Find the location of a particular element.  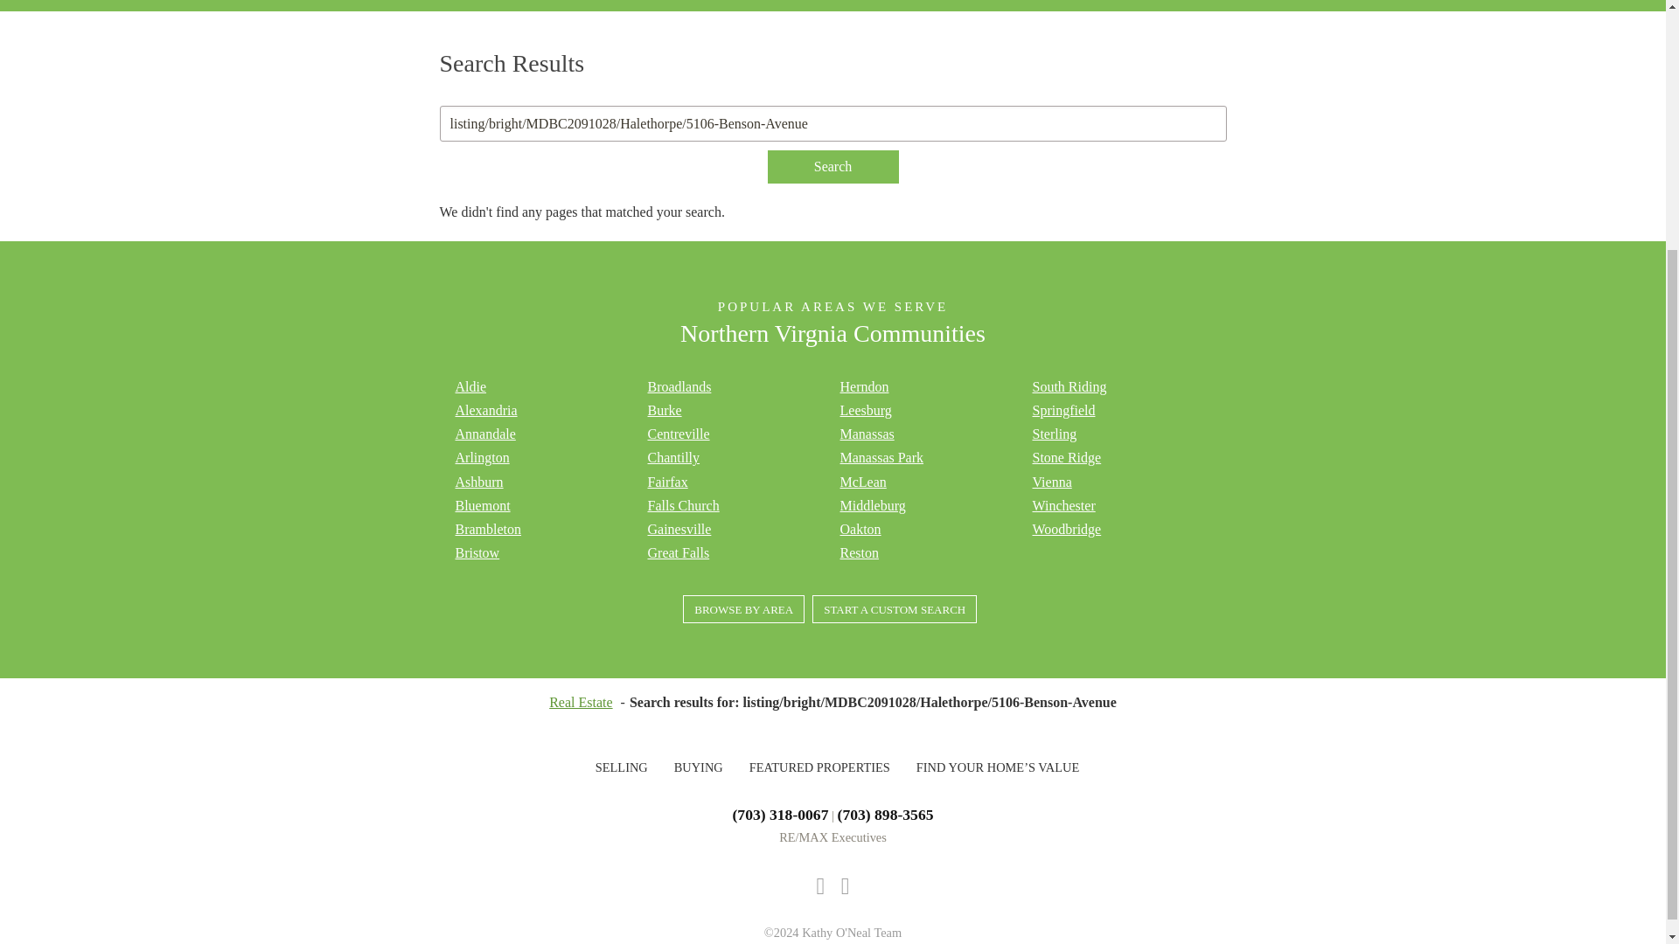

Middleburg is located at coordinates (872, 505).